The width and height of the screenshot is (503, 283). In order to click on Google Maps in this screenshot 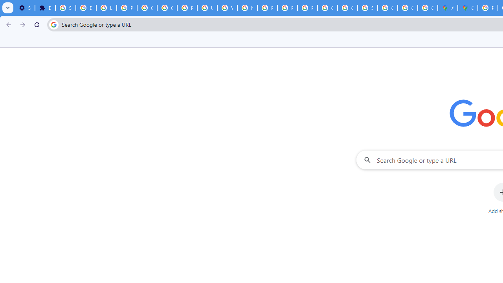, I will do `click(468, 8)`.